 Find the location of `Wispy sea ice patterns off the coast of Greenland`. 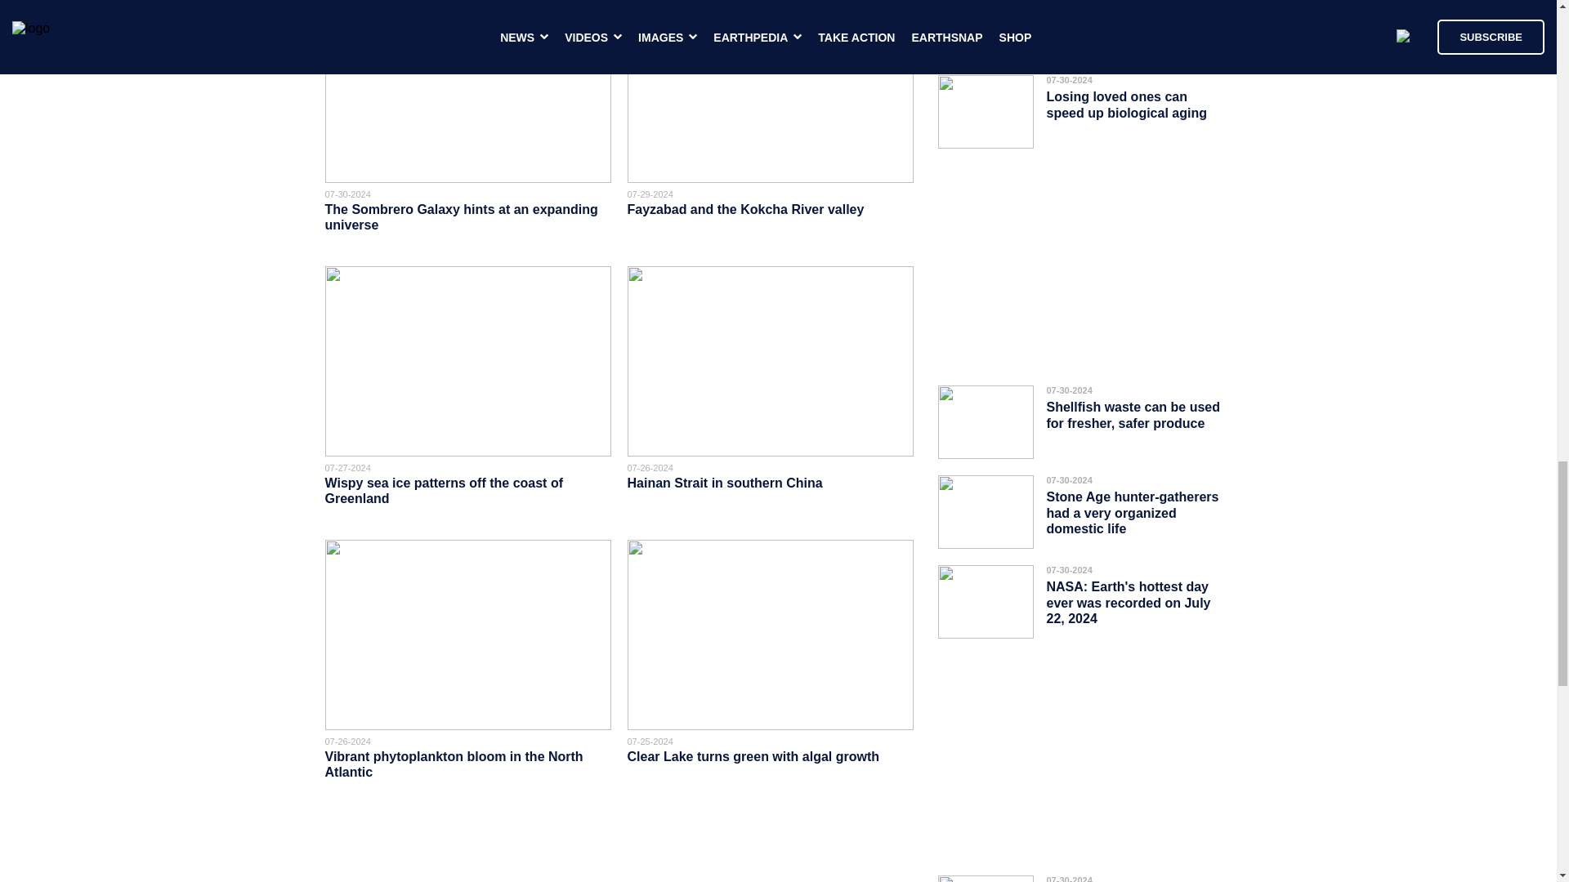

Wispy sea ice patterns off the coast of Greenland is located at coordinates (444, 490).